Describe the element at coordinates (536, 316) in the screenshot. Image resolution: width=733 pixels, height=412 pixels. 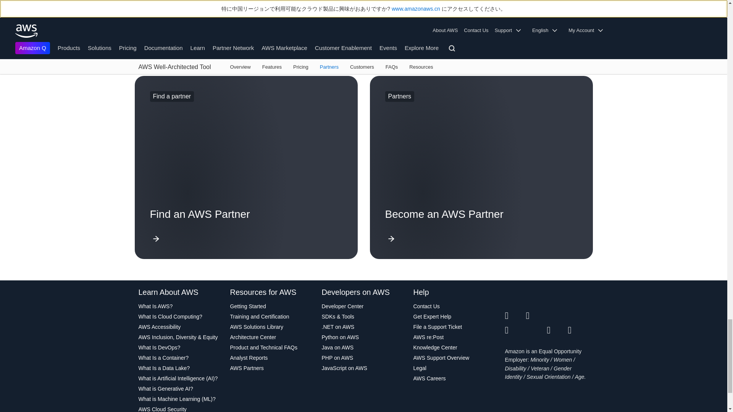
I see `Facebook` at that location.